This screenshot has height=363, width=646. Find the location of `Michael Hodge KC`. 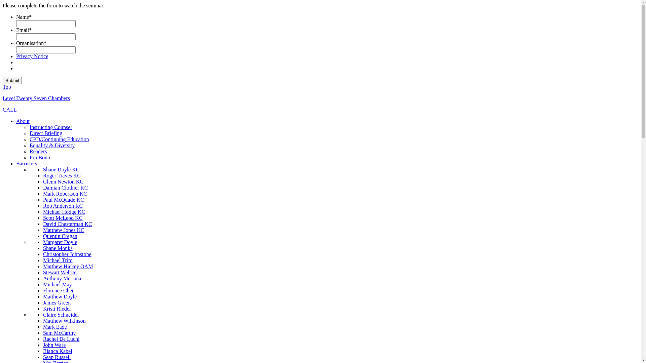

Michael Hodge KC is located at coordinates (64, 212).